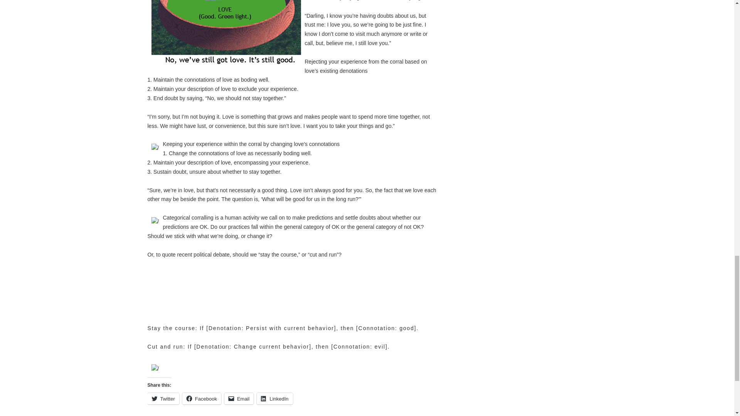 Image resolution: width=740 pixels, height=416 pixels. Describe the element at coordinates (163, 398) in the screenshot. I see `Click to share on Twitter` at that location.